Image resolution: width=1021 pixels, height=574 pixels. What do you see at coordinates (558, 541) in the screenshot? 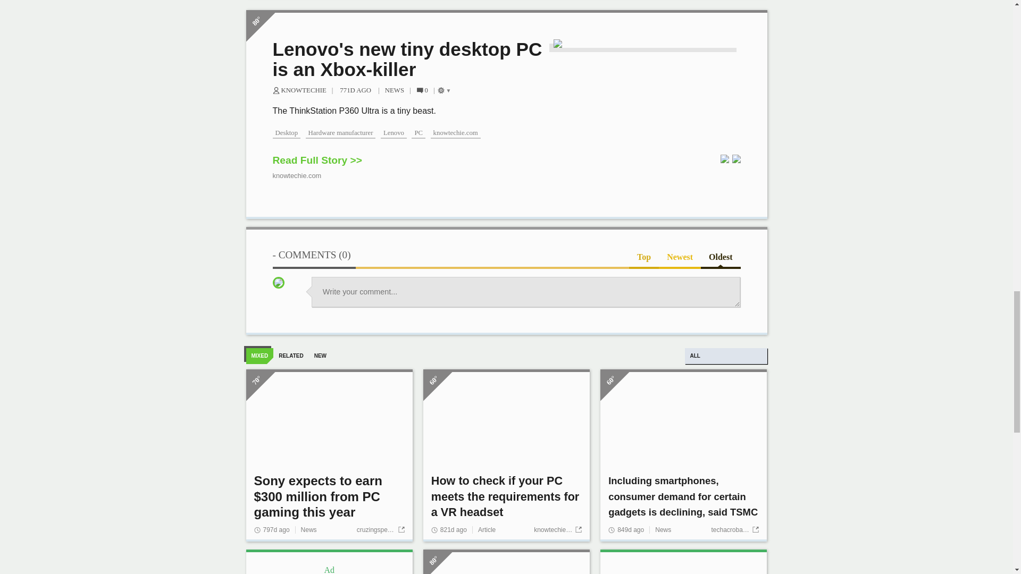
I see `Go to source: knowtechie.com` at bounding box center [558, 541].